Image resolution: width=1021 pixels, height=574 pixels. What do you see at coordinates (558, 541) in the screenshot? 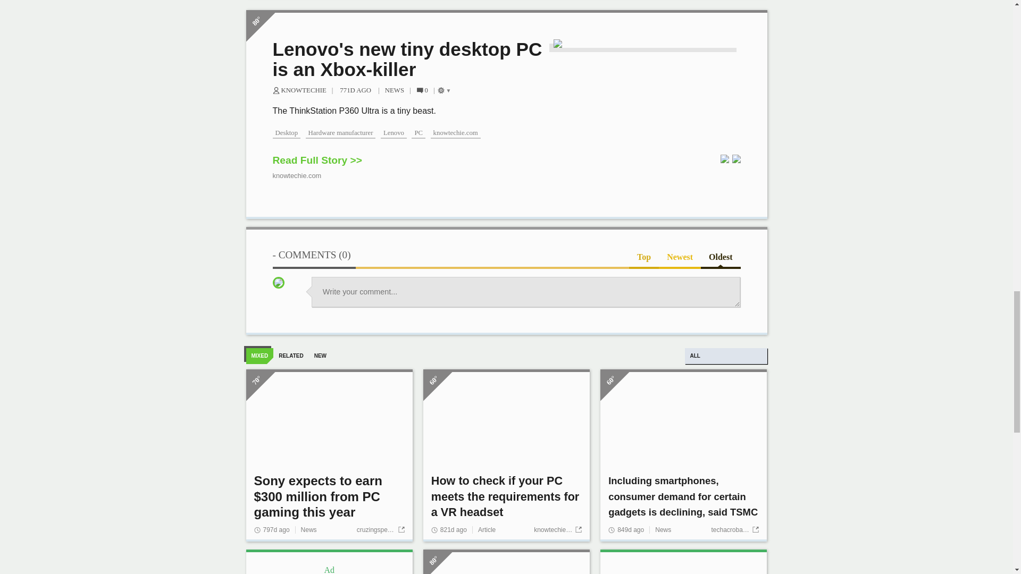
I see `Go to source: knowtechie.com` at bounding box center [558, 541].